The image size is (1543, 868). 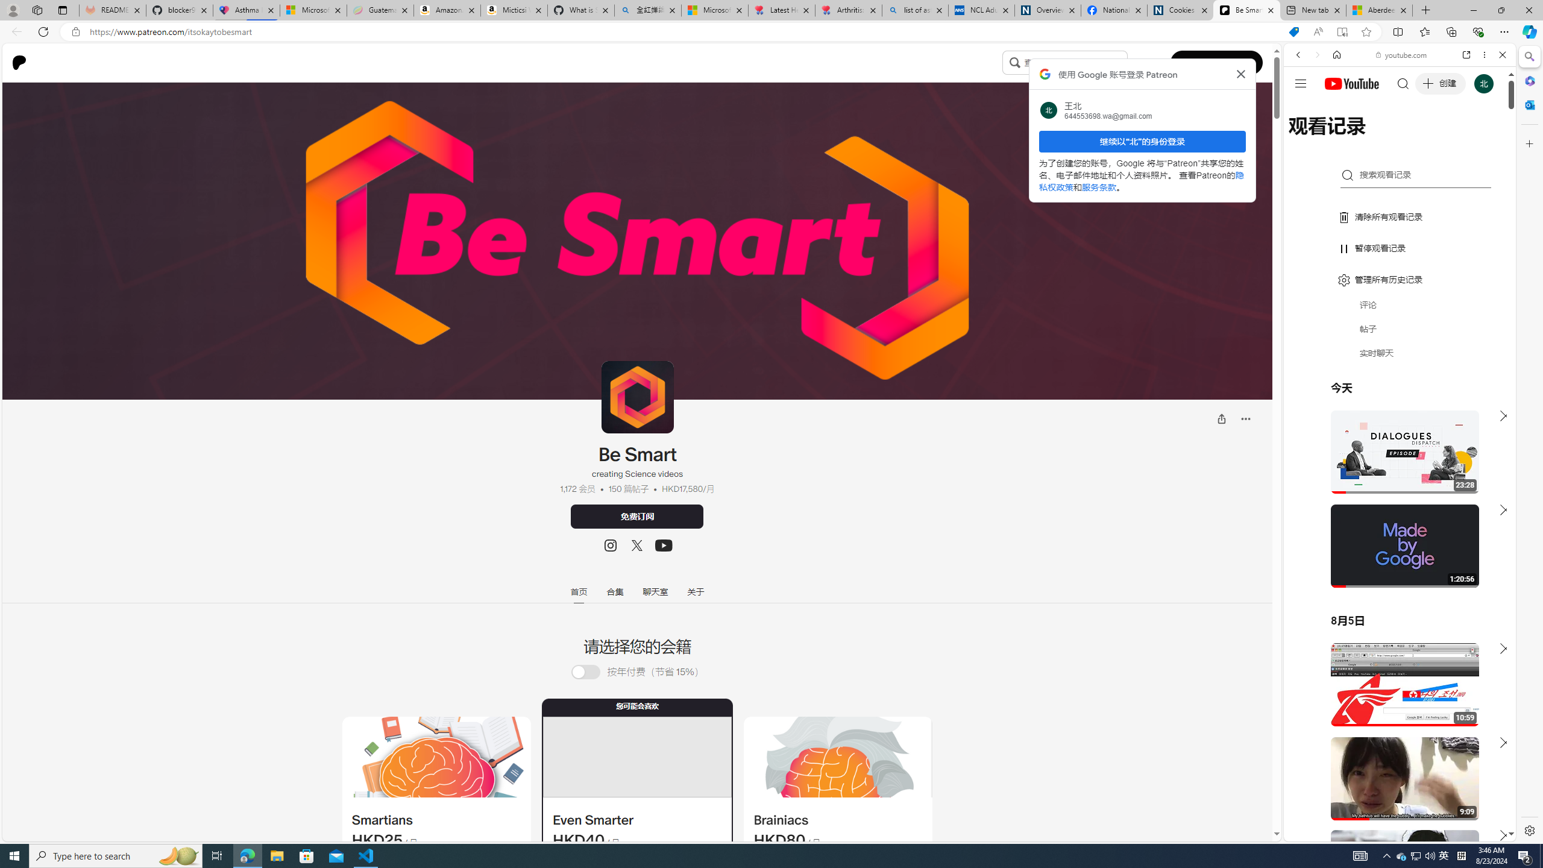 What do you see at coordinates (1395, 594) in the screenshot?
I see `YouTube - YouTube` at bounding box center [1395, 594].